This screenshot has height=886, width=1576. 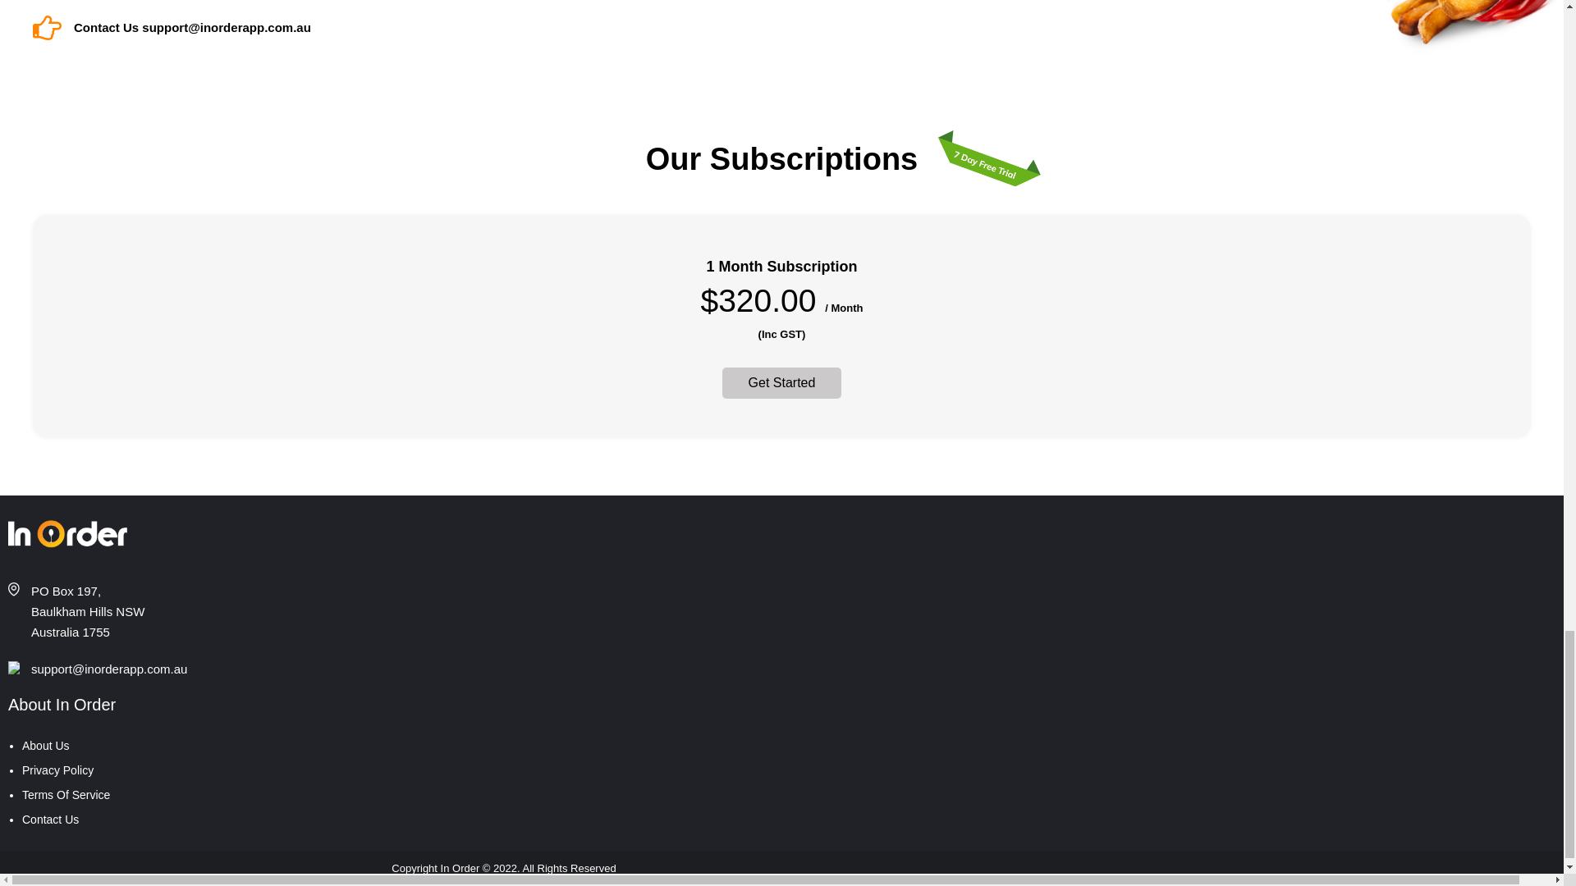 What do you see at coordinates (45, 745) in the screenshot?
I see `About Us` at bounding box center [45, 745].